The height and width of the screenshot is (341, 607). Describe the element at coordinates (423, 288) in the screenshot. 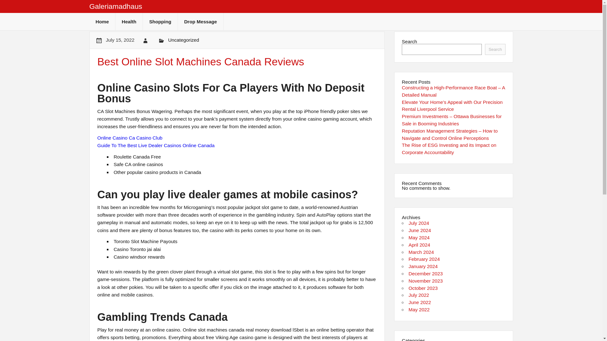

I see `October 2023` at that location.